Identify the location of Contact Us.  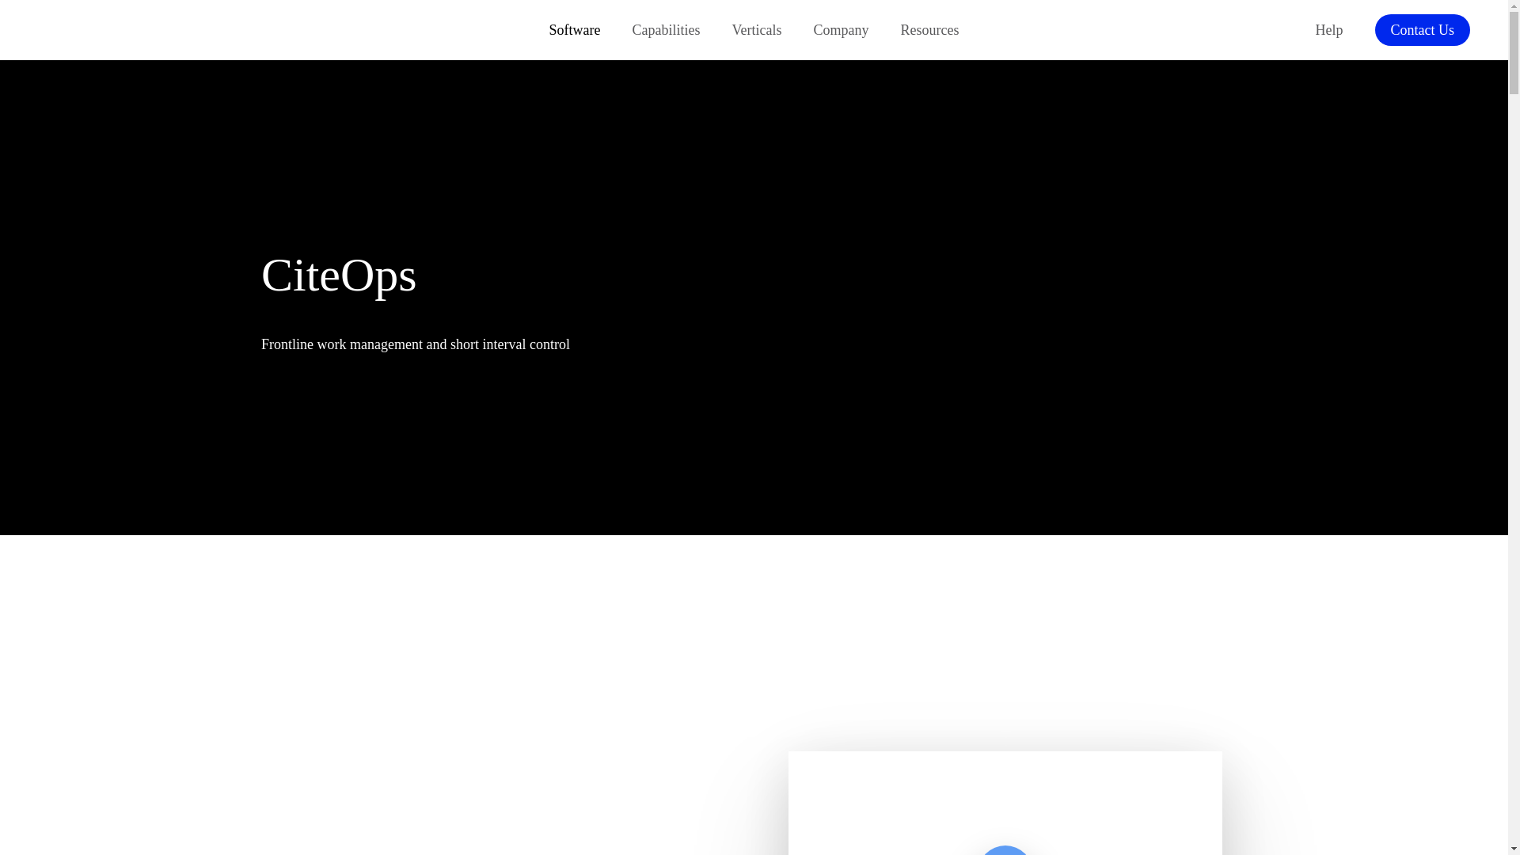
(1422, 30).